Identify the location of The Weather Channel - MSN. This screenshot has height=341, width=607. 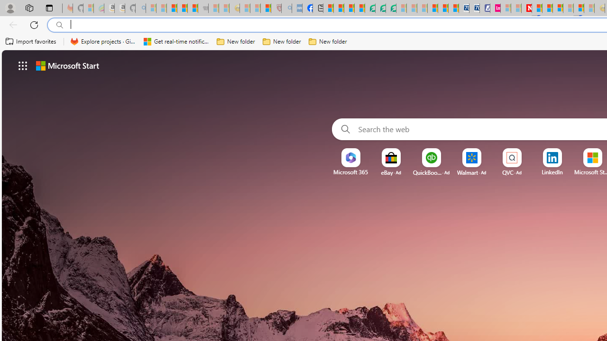
(172, 9).